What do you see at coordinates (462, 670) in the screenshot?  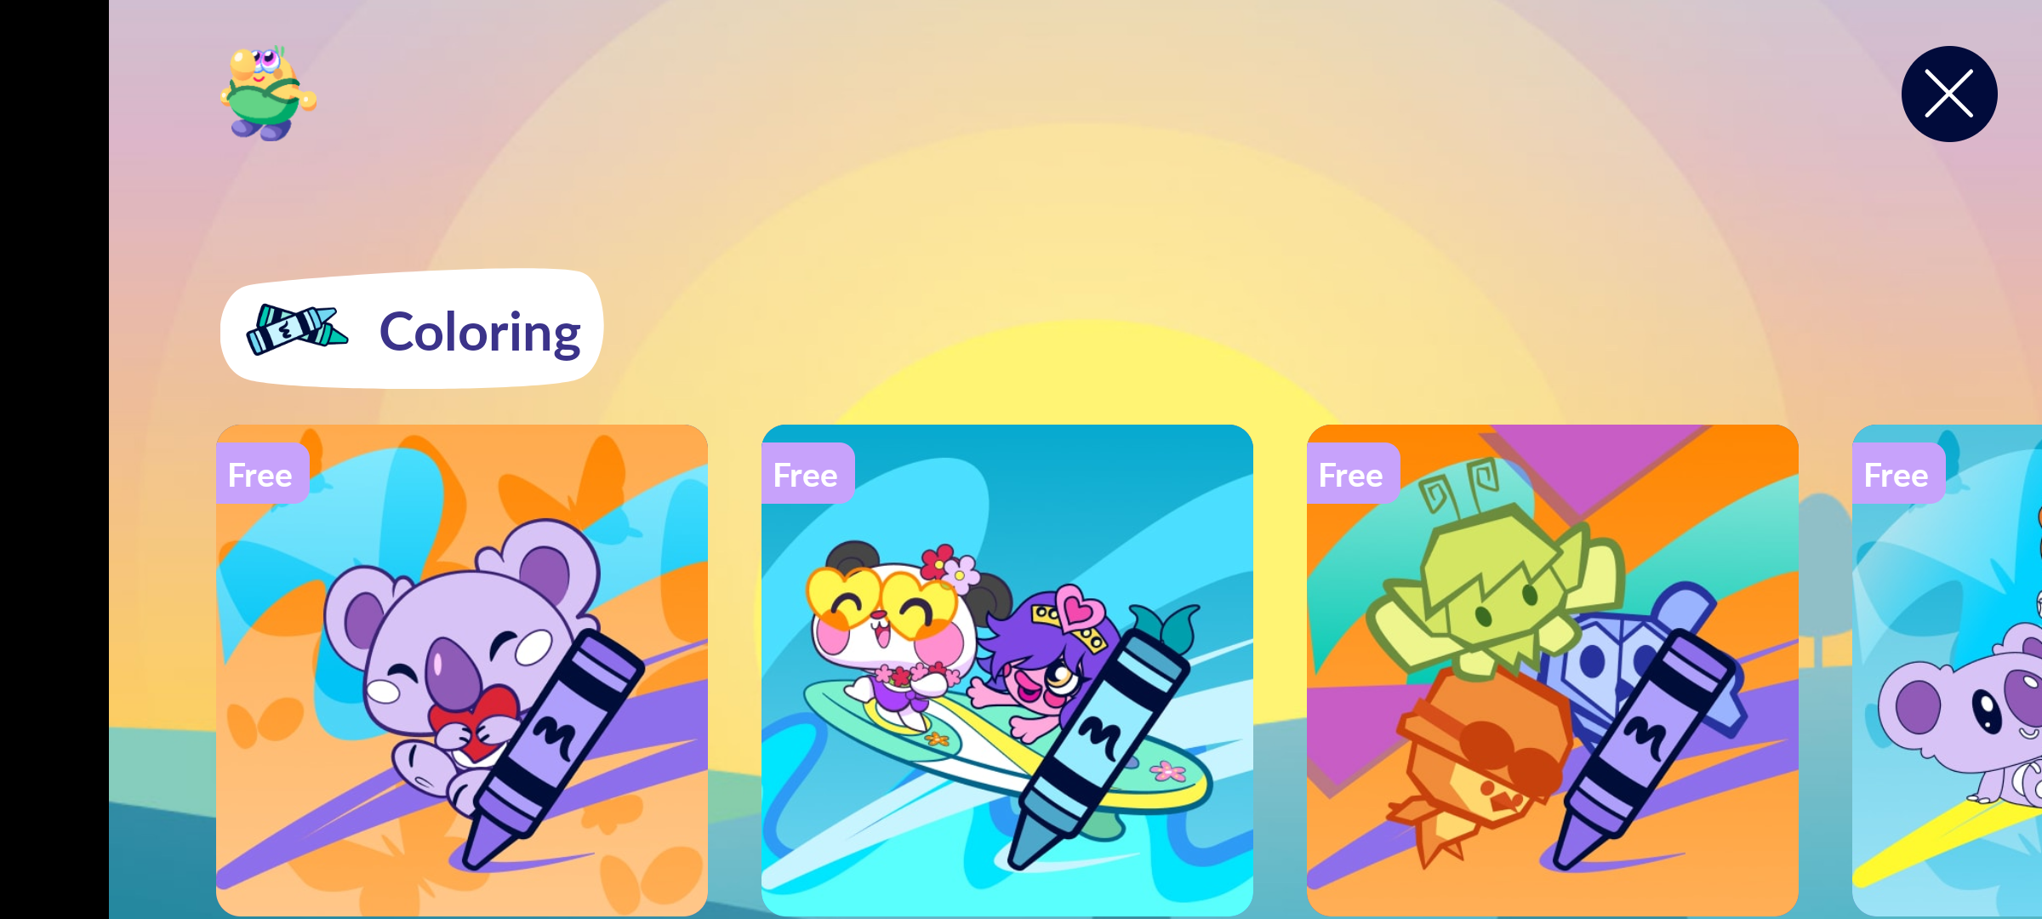 I see `Featured Content Free` at bounding box center [462, 670].